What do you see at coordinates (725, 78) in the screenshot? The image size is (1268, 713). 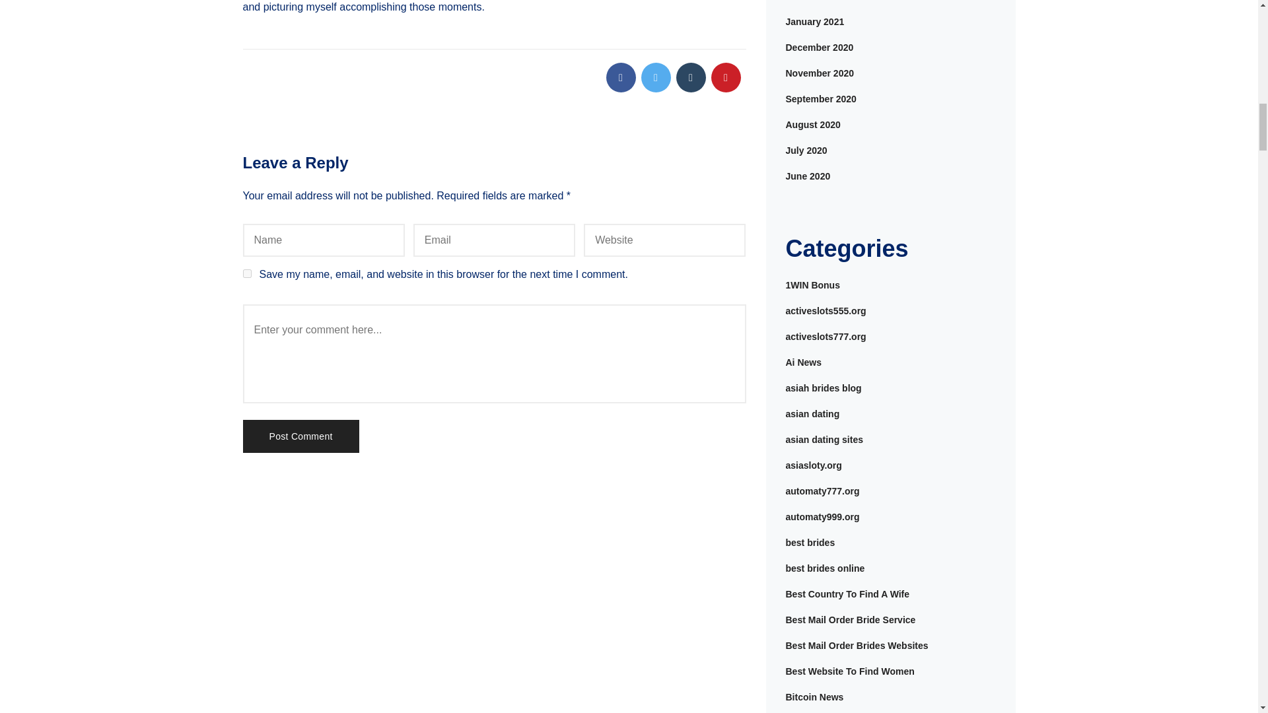 I see `Share on Pinterest` at bounding box center [725, 78].